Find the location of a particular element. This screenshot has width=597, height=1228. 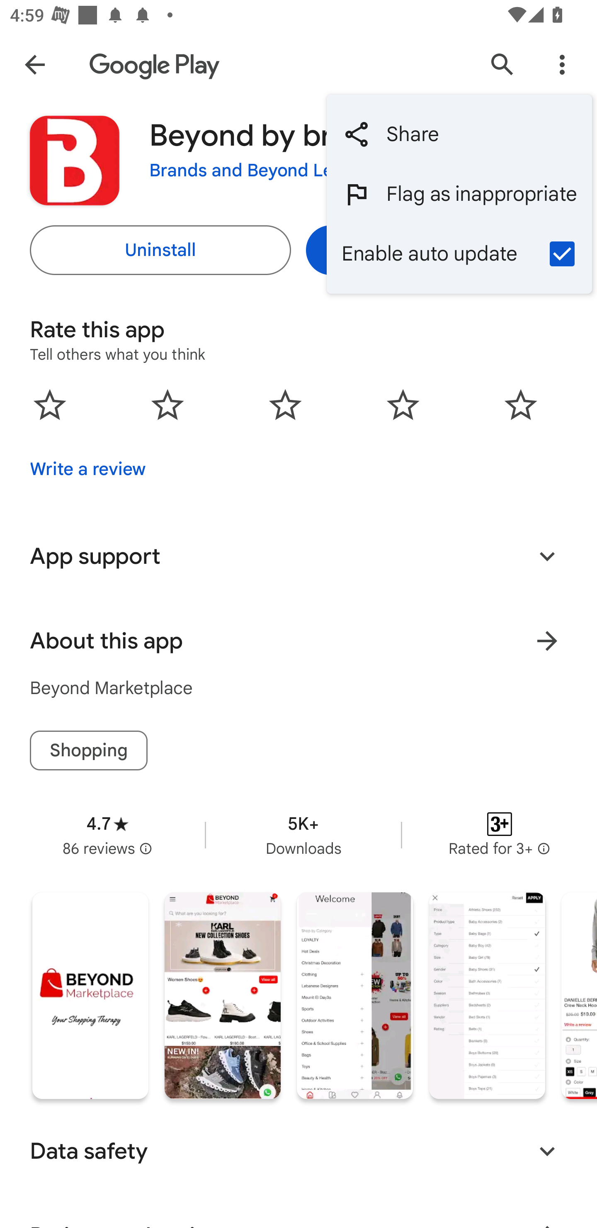

Flag as inappropriate is located at coordinates (459, 194).